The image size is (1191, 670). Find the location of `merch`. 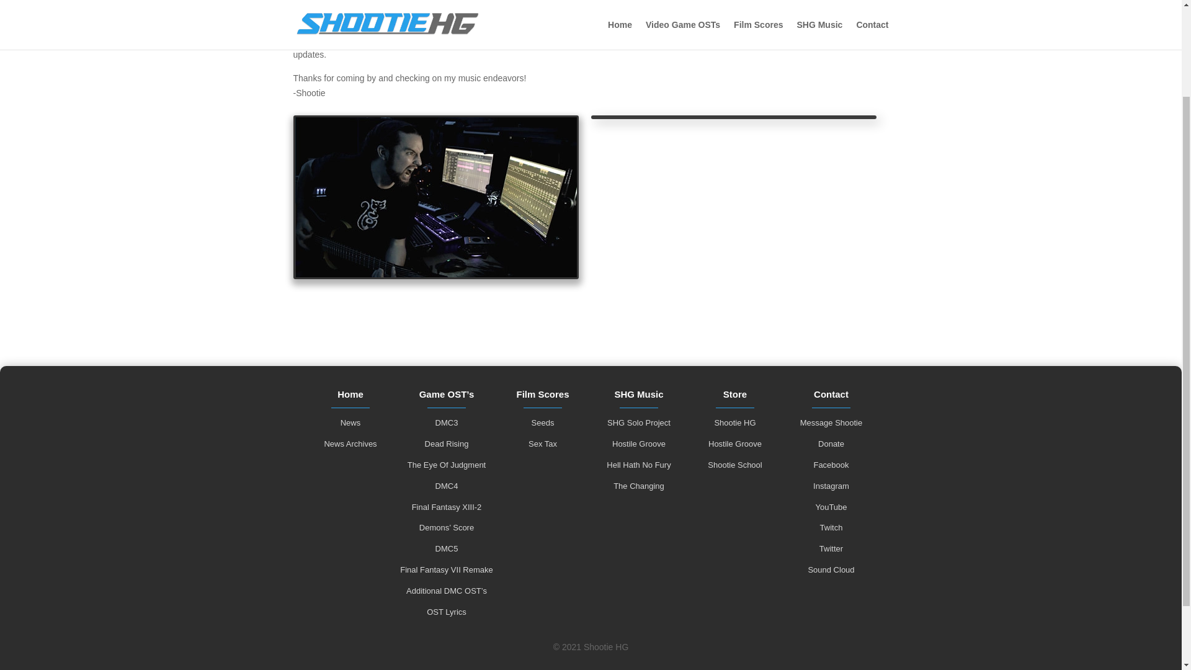

merch is located at coordinates (604, 10).